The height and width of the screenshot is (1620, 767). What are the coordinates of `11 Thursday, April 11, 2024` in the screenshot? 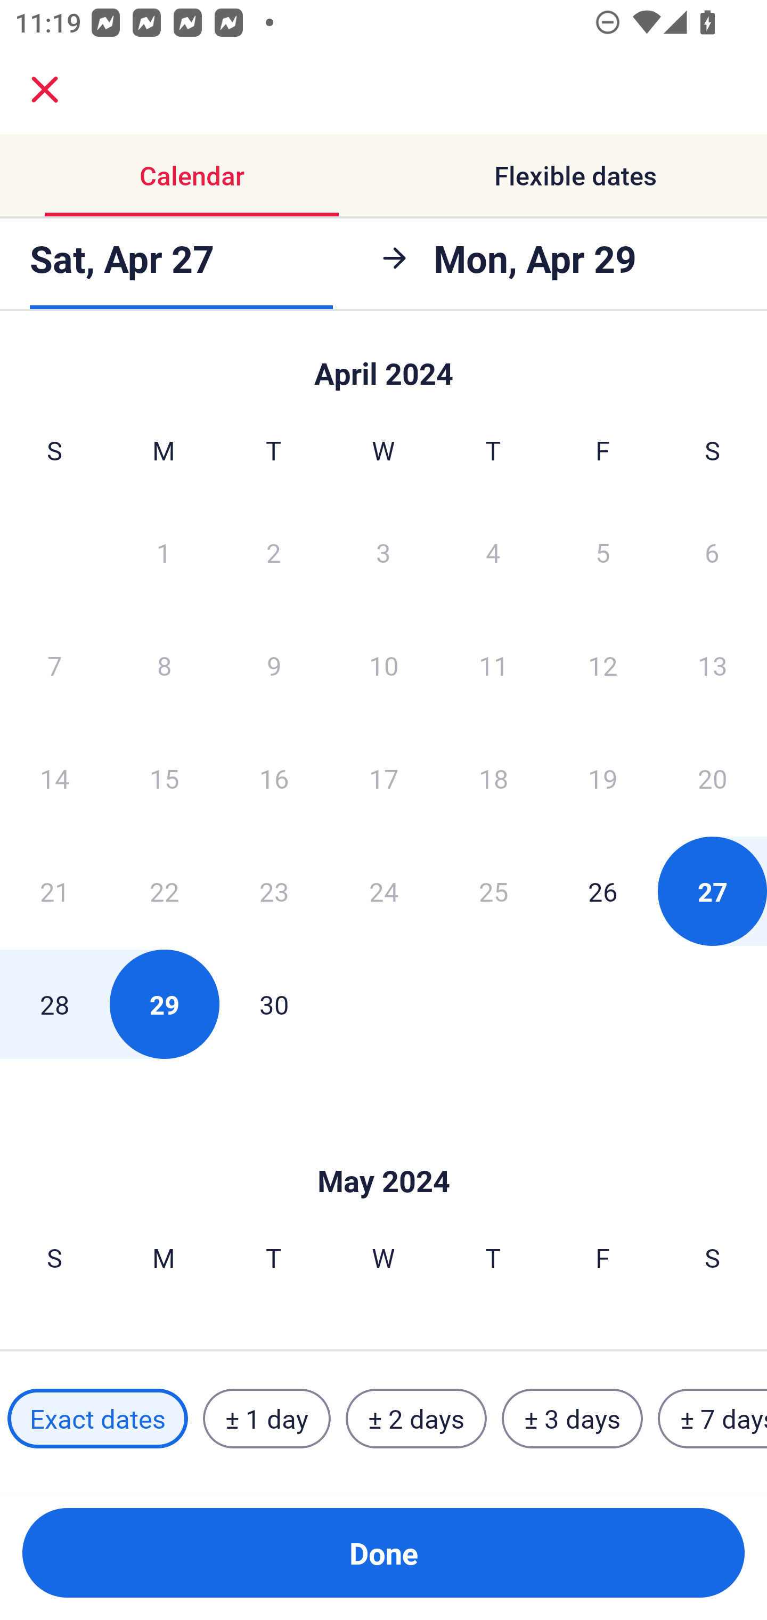 It's located at (493, 665).